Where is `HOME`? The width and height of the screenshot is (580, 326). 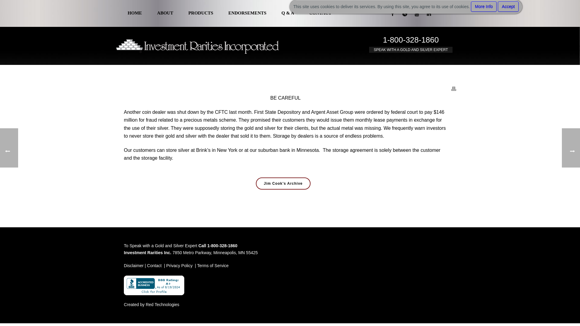
HOME is located at coordinates (135, 13).